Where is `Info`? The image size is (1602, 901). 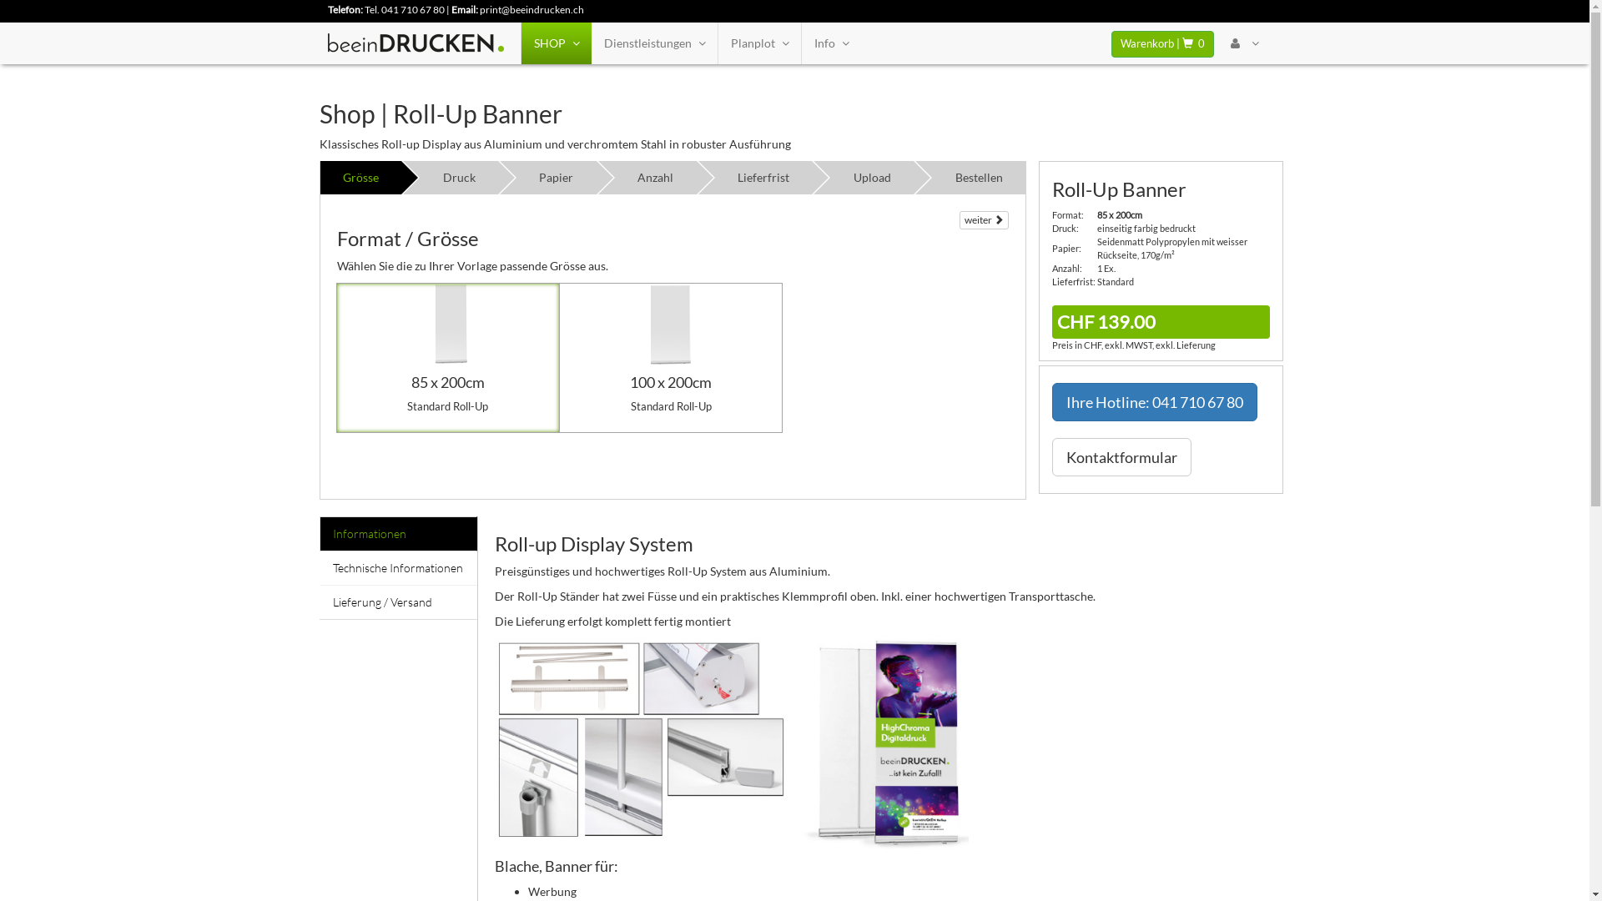 Info is located at coordinates (831, 43).